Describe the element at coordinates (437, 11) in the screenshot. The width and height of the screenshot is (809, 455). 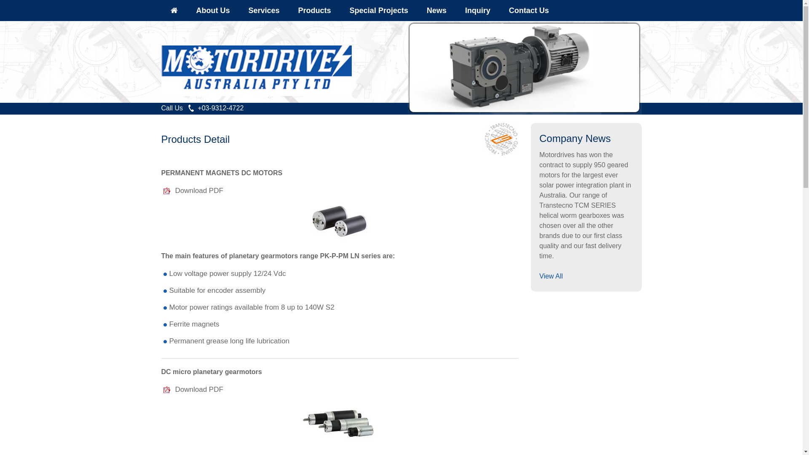
I see `News` at that location.